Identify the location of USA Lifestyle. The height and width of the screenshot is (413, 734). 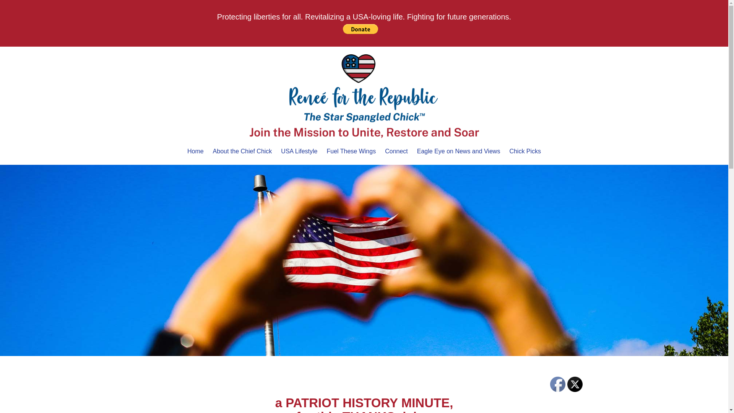
(299, 151).